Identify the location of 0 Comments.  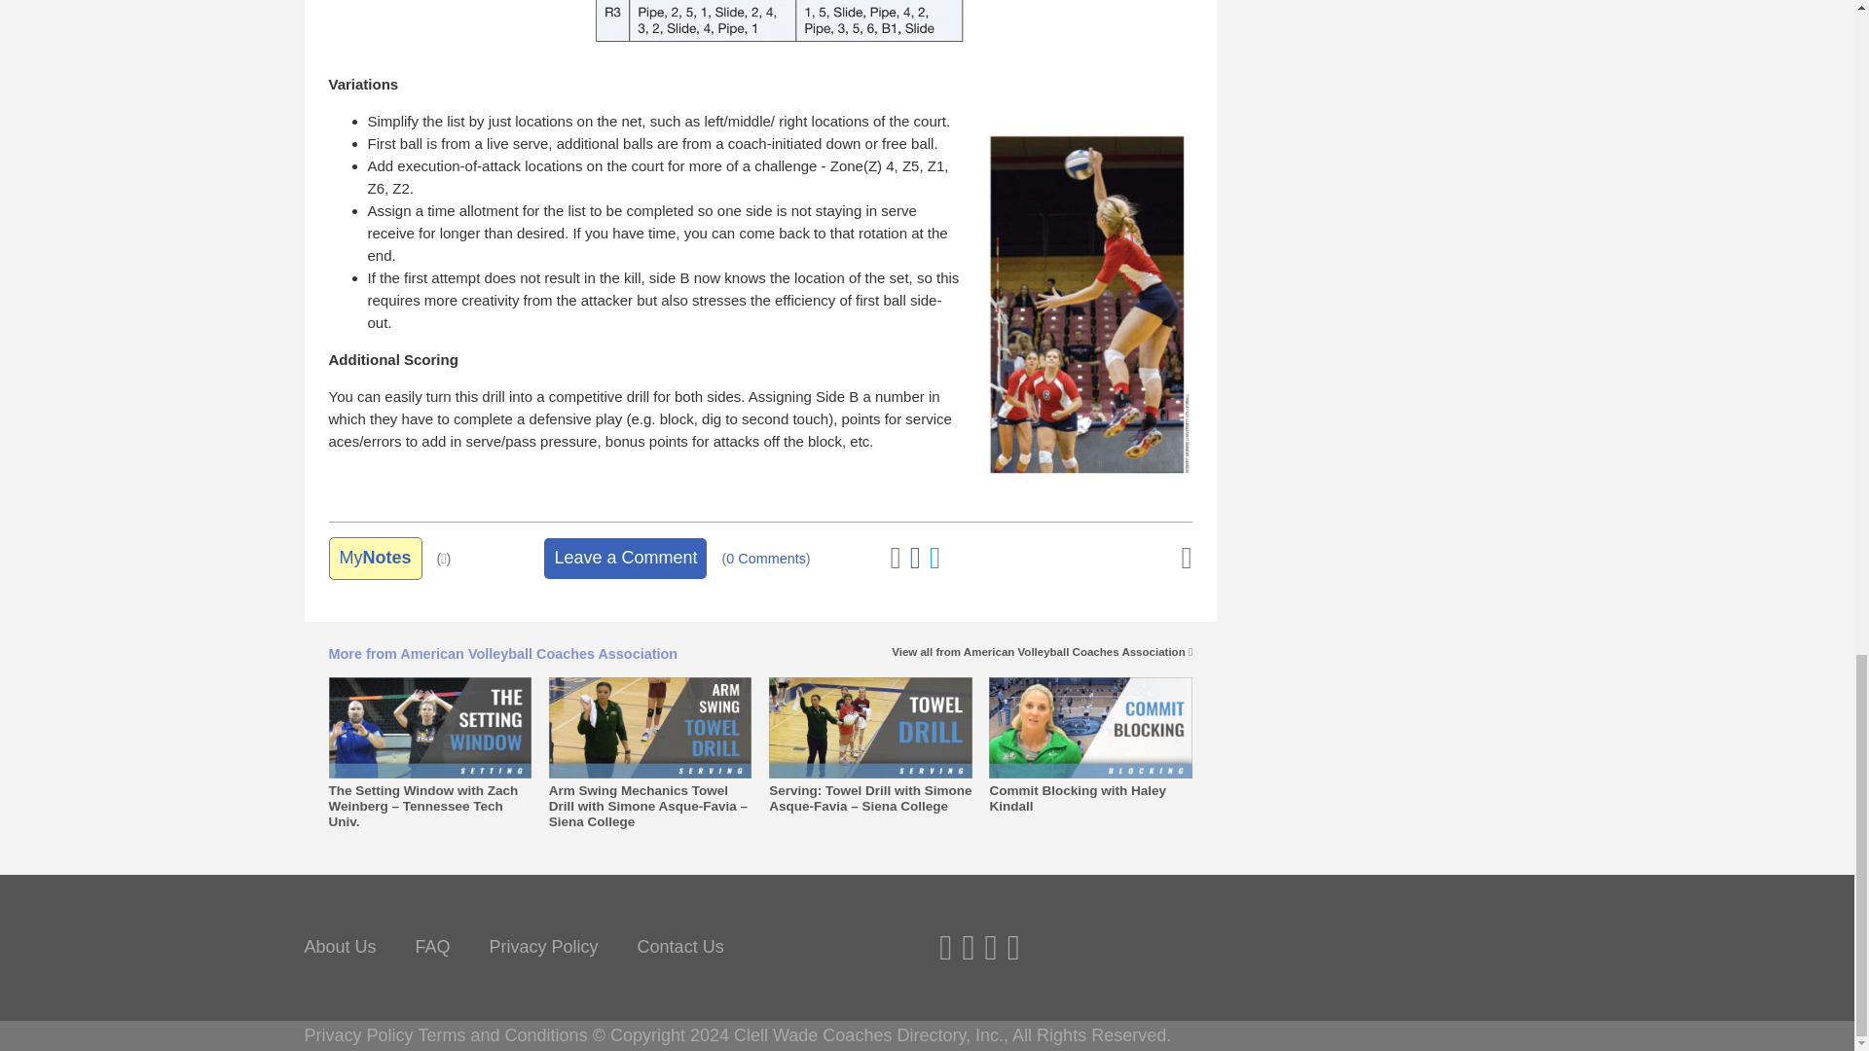
(765, 559).